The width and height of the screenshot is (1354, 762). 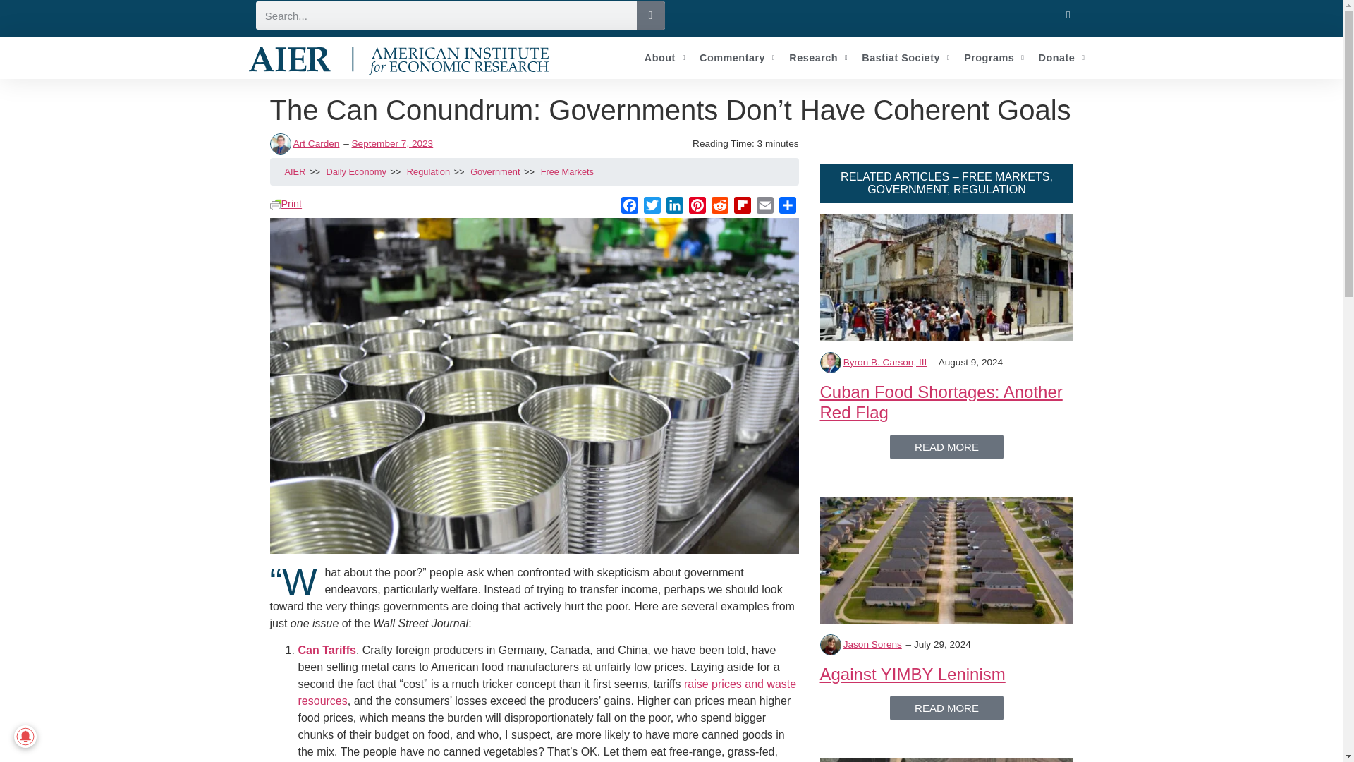 What do you see at coordinates (994, 58) in the screenshot?
I see `Programs` at bounding box center [994, 58].